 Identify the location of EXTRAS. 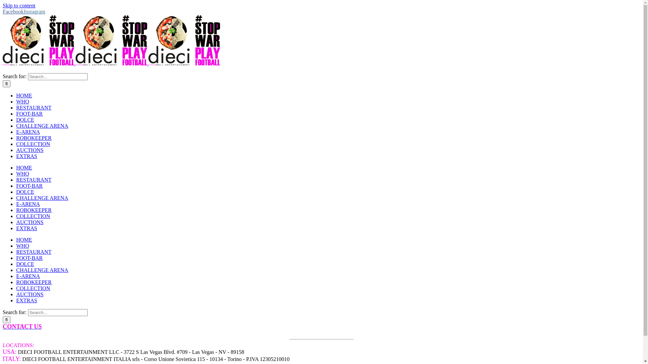
(27, 156).